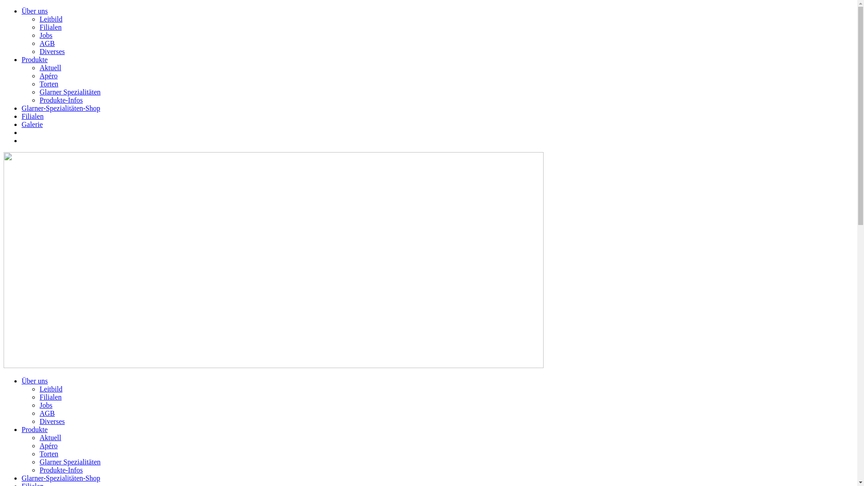  Describe the element at coordinates (46, 405) in the screenshot. I see `Jobs` at that location.